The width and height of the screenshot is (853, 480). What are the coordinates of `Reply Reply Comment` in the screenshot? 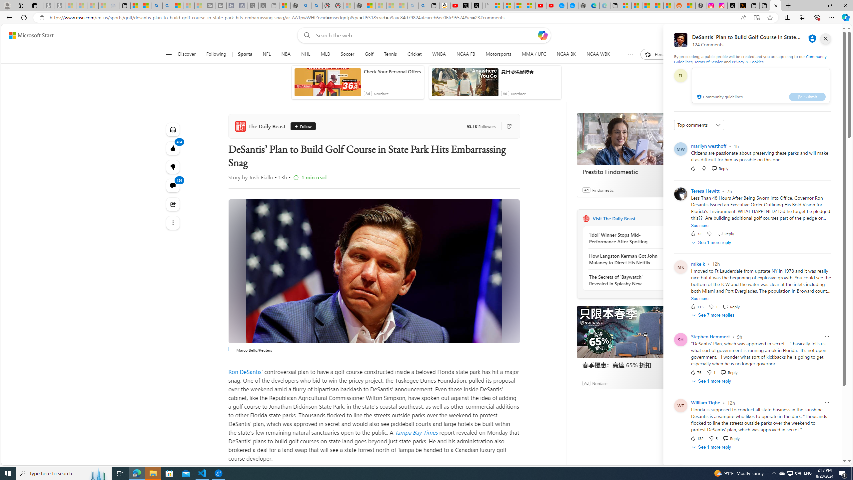 It's located at (731, 438).